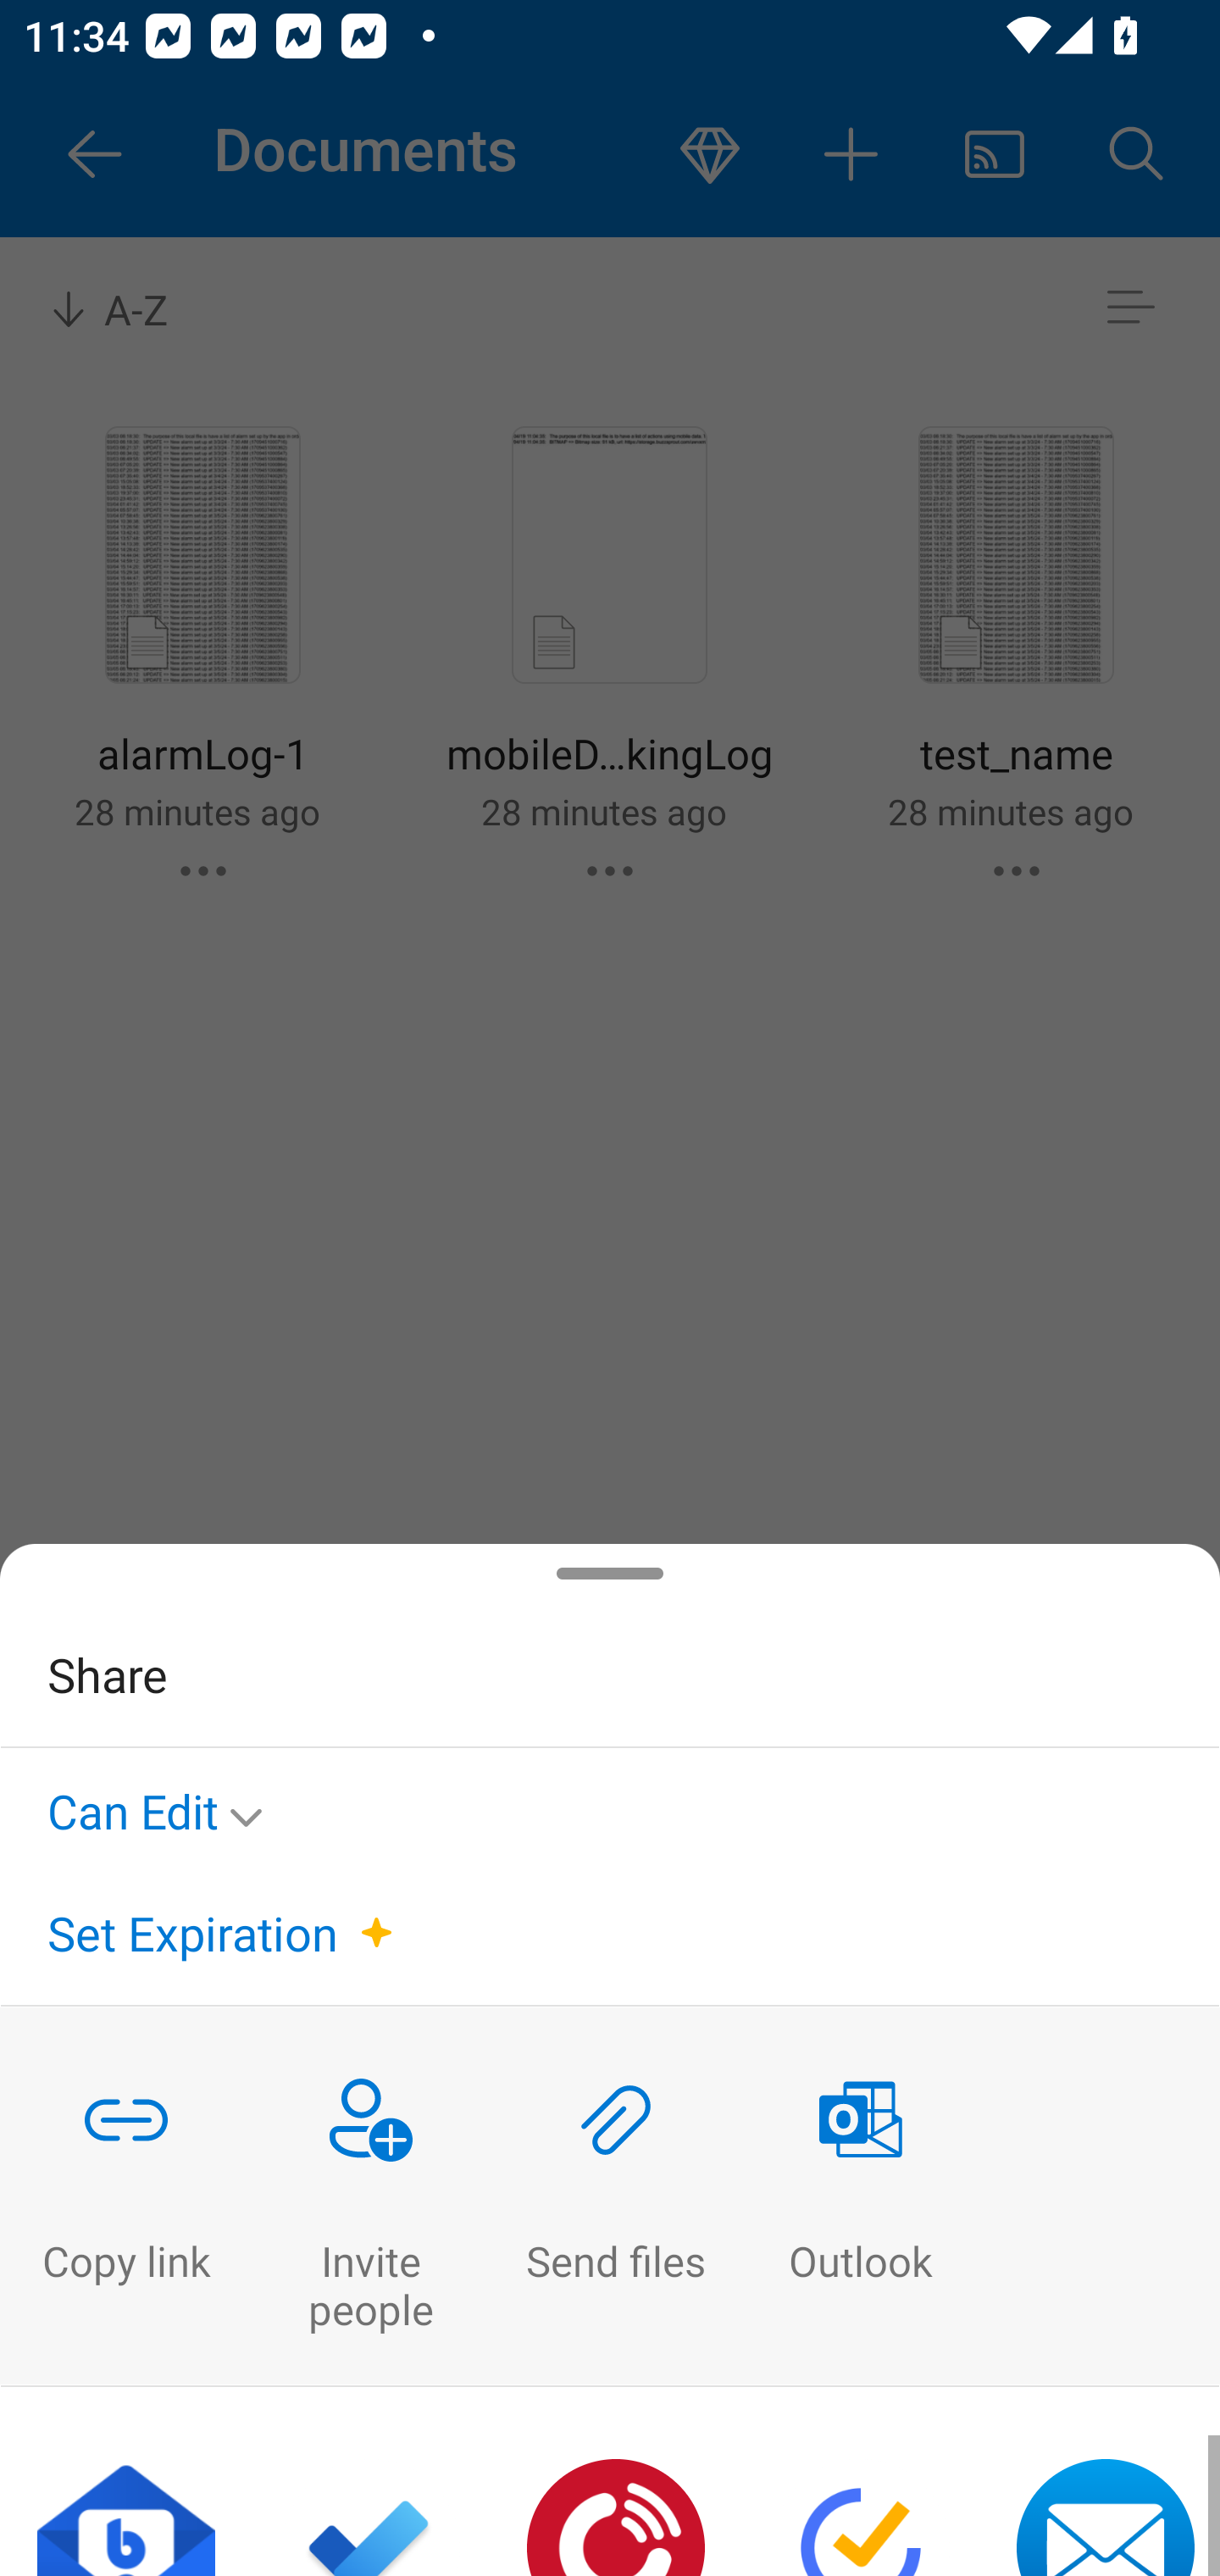  Describe the element at coordinates (125, 2196) in the screenshot. I see `Copy link` at that location.